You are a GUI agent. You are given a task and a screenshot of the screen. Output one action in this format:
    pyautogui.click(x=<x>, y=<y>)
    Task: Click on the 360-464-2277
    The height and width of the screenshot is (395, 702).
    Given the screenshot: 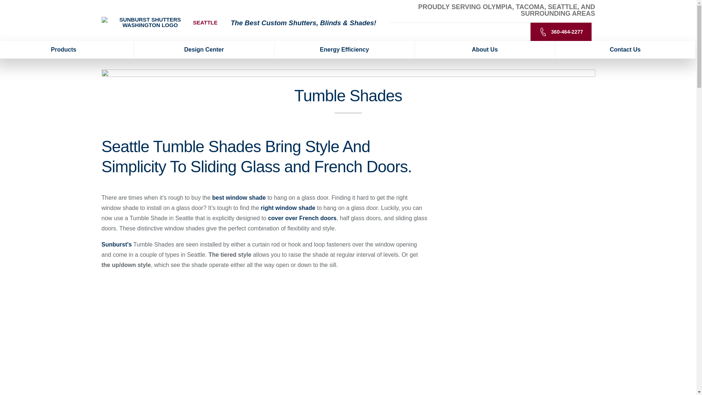 What is the action you would take?
    pyautogui.click(x=561, y=31)
    